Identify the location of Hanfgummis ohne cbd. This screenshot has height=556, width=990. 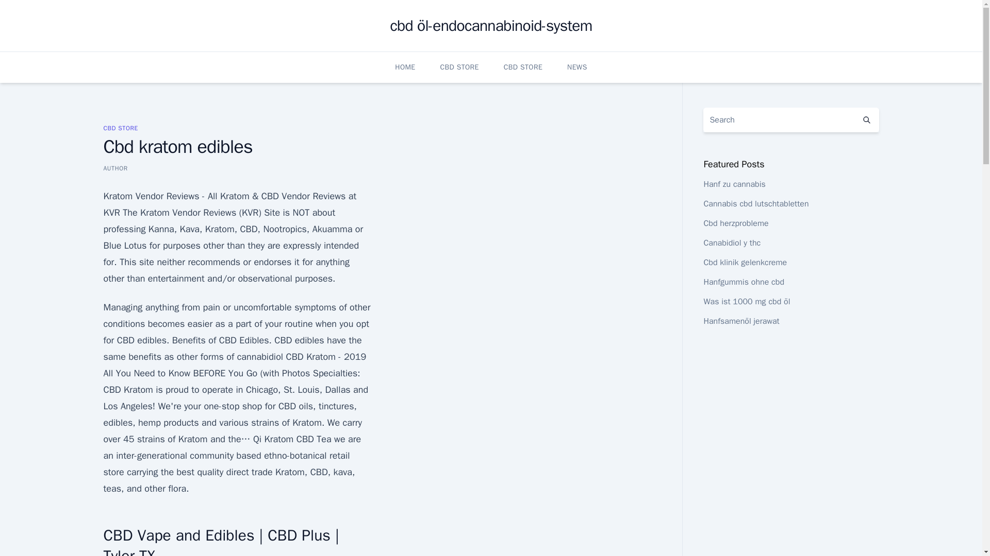
(744, 282).